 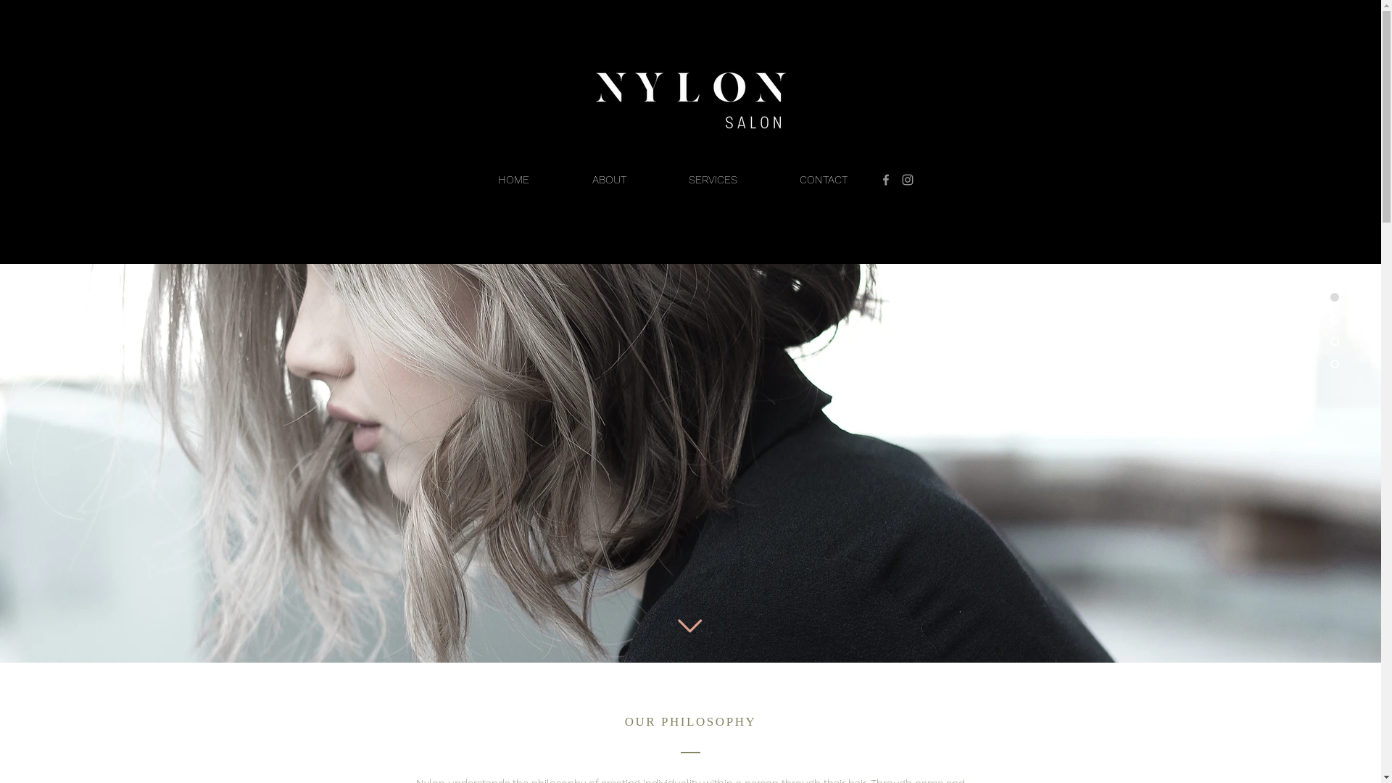 I want to click on SERVICES, so click(x=712, y=180).